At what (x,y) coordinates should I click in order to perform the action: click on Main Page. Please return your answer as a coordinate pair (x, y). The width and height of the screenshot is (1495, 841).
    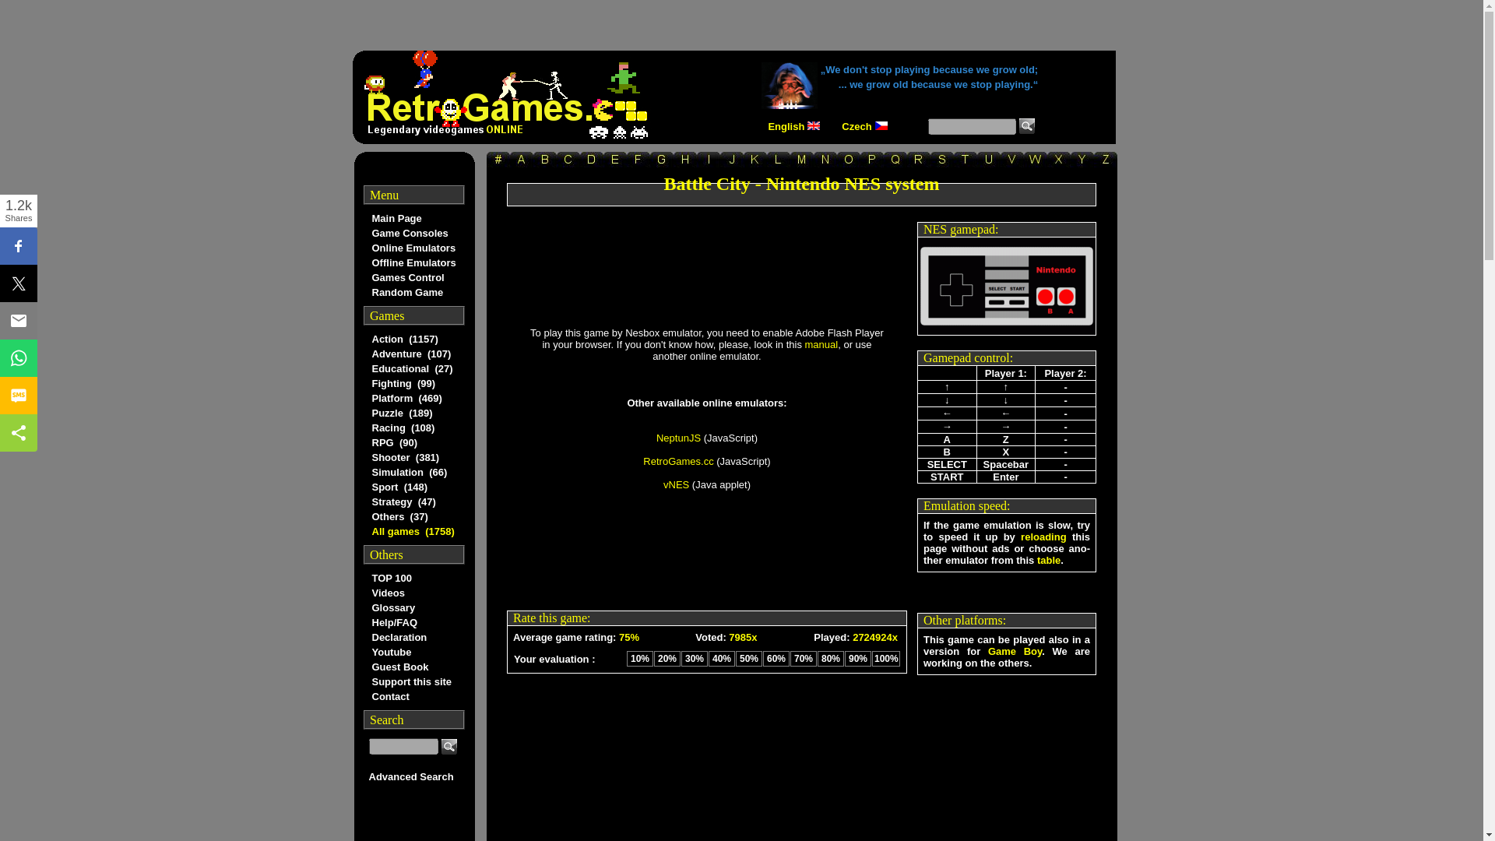
    Looking at the image, I should click on (413, 218).